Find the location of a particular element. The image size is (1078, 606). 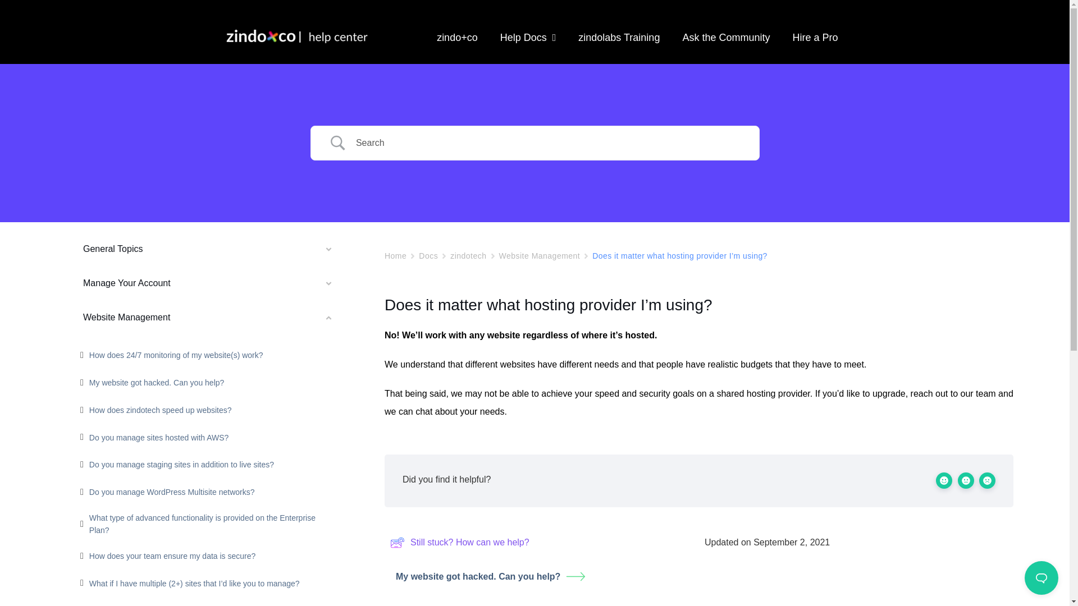

Docs is located at coordinates (428, 256).